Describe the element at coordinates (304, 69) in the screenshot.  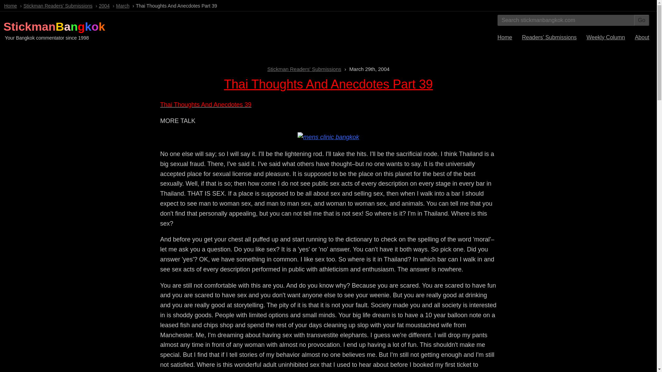
I see `Stickman Readers' Submissions` at that location.